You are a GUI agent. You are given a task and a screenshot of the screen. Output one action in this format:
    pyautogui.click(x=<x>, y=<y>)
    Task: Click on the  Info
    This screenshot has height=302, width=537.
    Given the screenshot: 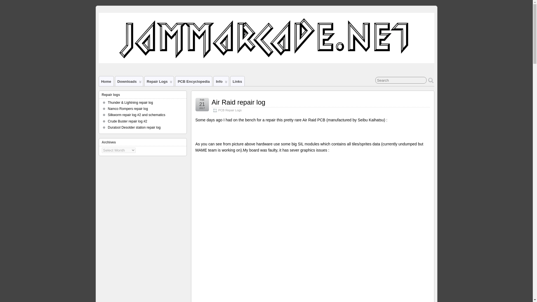 What is the action you would take?
    pyautogui.click(x=221, y=81)
    